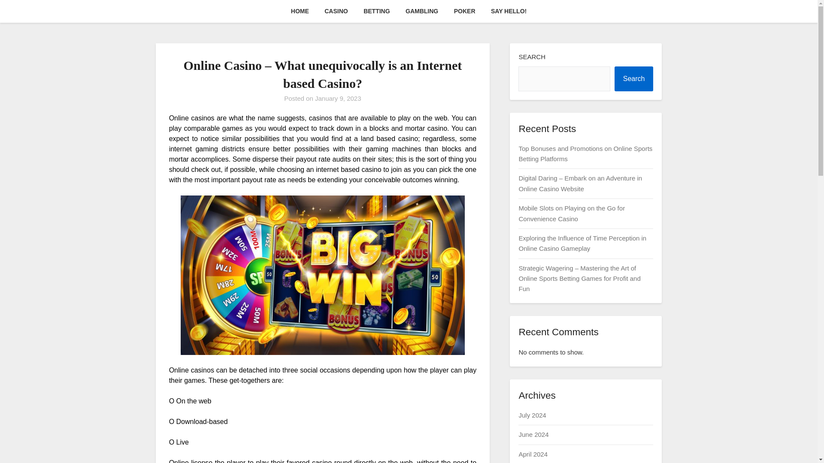 The height and width of the screenshot is (463, 824). I want to click on Mobile Slots on Playing on the Go for Convenience Casino, so click(571, 213).